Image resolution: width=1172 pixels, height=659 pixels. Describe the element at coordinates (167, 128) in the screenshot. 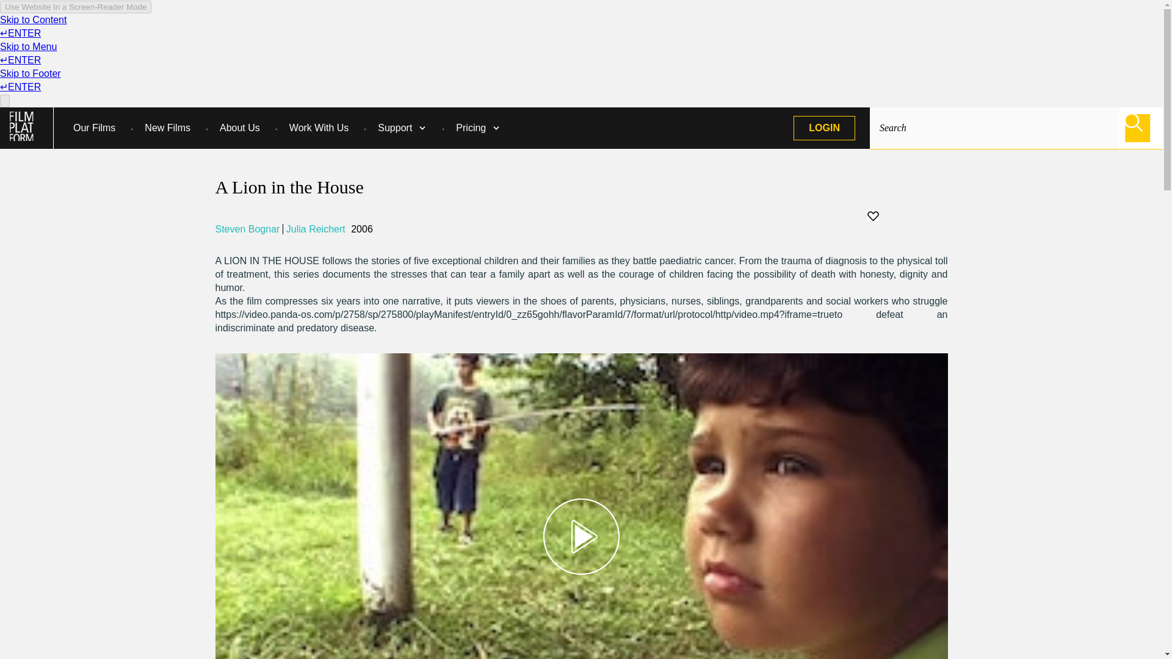

I see `New Films` at that location.